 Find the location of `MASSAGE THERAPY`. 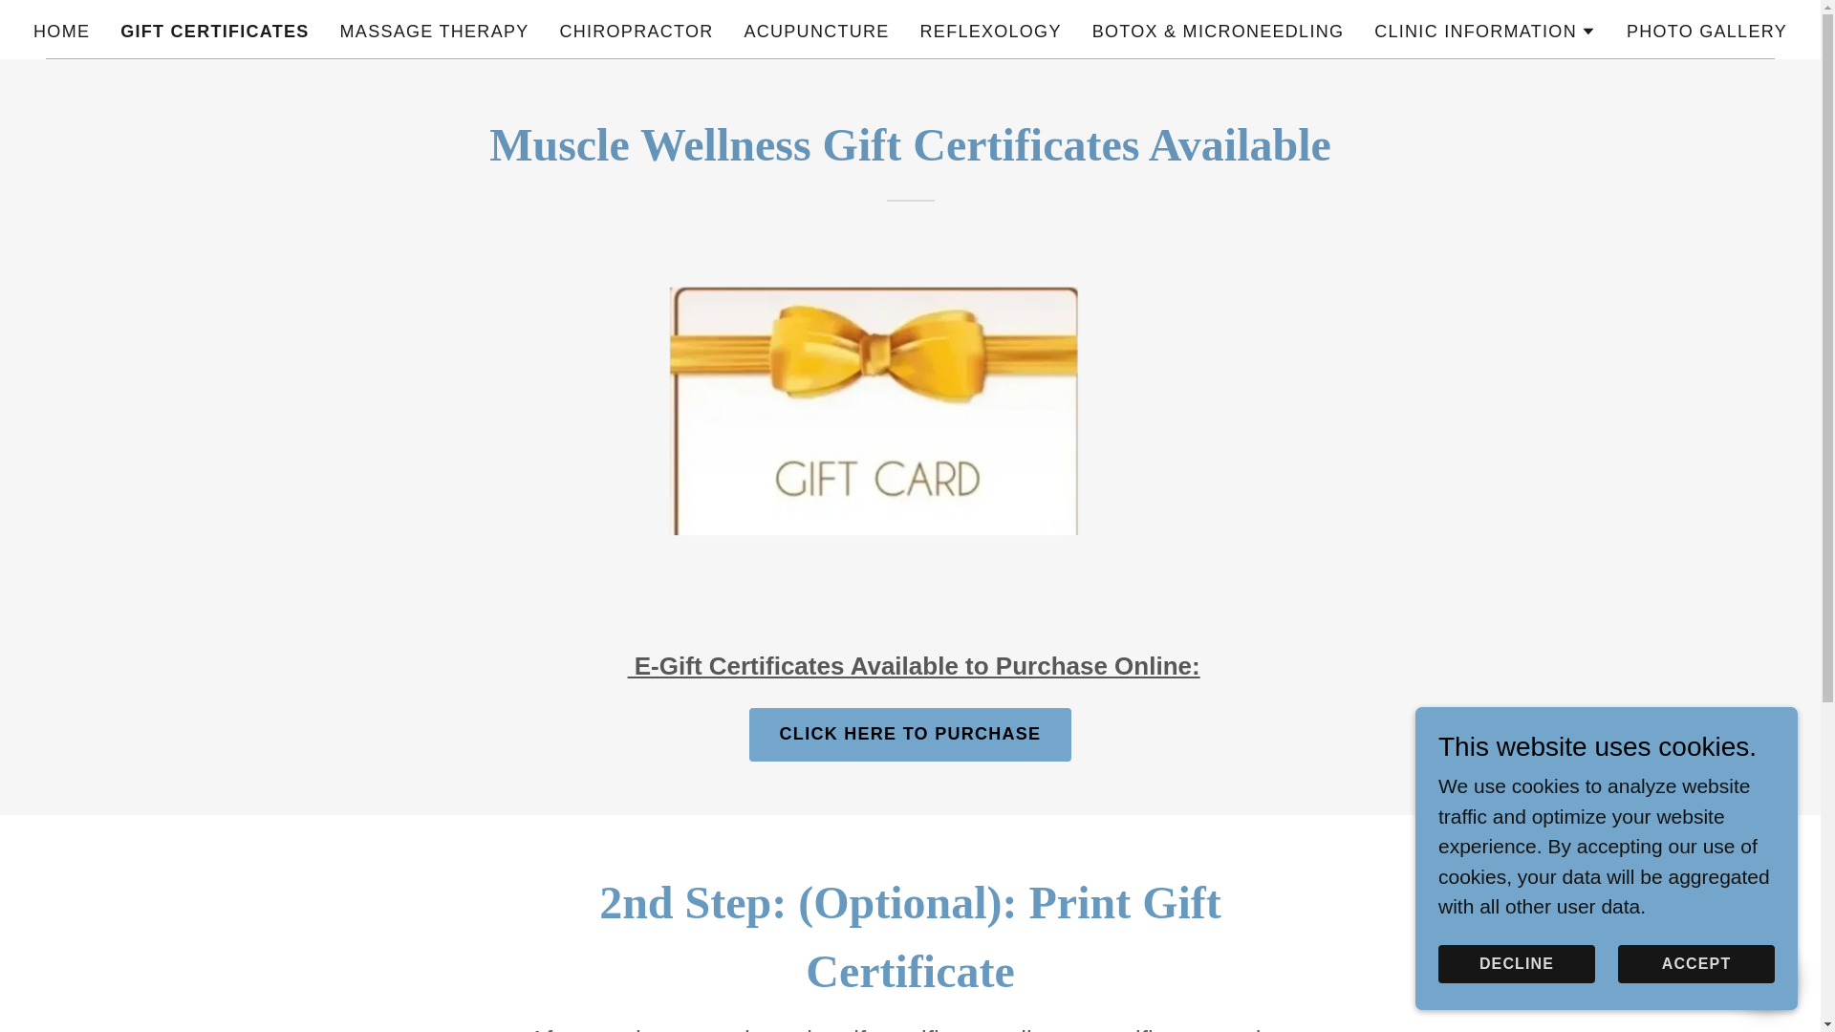

MASSAGE THERAPY is located at coordinates (434, 31).